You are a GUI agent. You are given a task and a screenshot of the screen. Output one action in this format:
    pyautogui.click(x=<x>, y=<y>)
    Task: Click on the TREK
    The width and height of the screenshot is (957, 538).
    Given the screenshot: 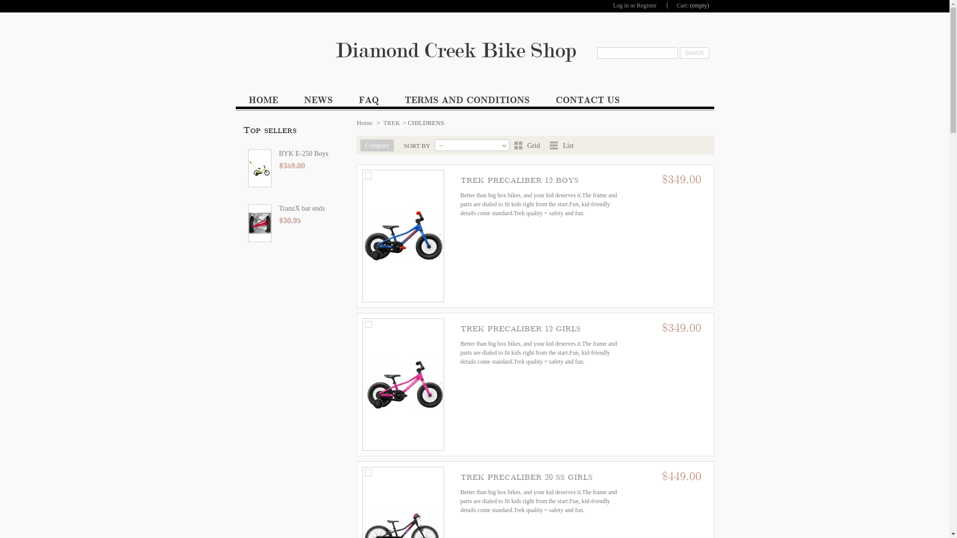 What is the action you would take?
    pyautogui.click(x=392, y=123)
    